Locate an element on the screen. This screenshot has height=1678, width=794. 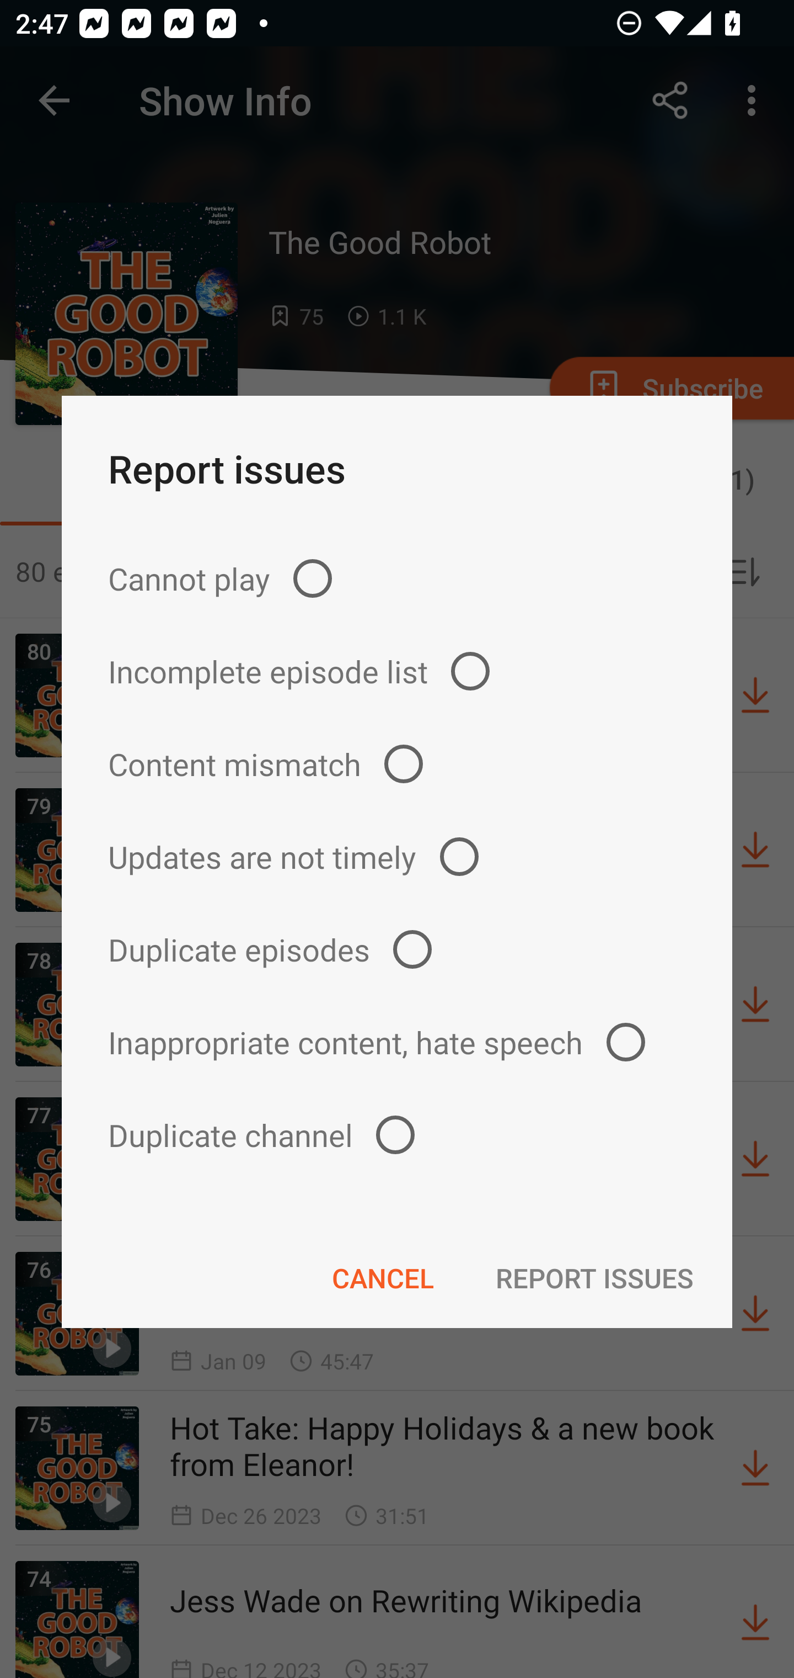
Incomplete episode list is located at coordinates (397, 671).